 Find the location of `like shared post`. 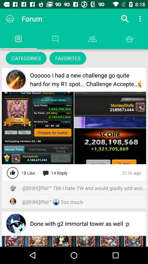

like shared post is located at coordinates (13, 173).